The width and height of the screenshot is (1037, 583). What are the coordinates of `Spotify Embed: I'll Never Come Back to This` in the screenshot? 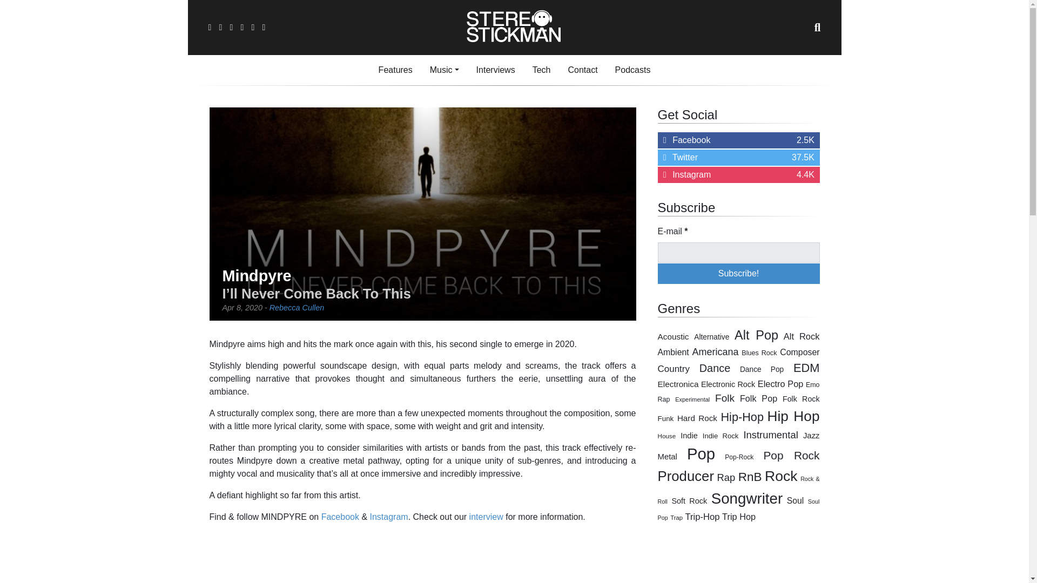 It's located at (541, 70).